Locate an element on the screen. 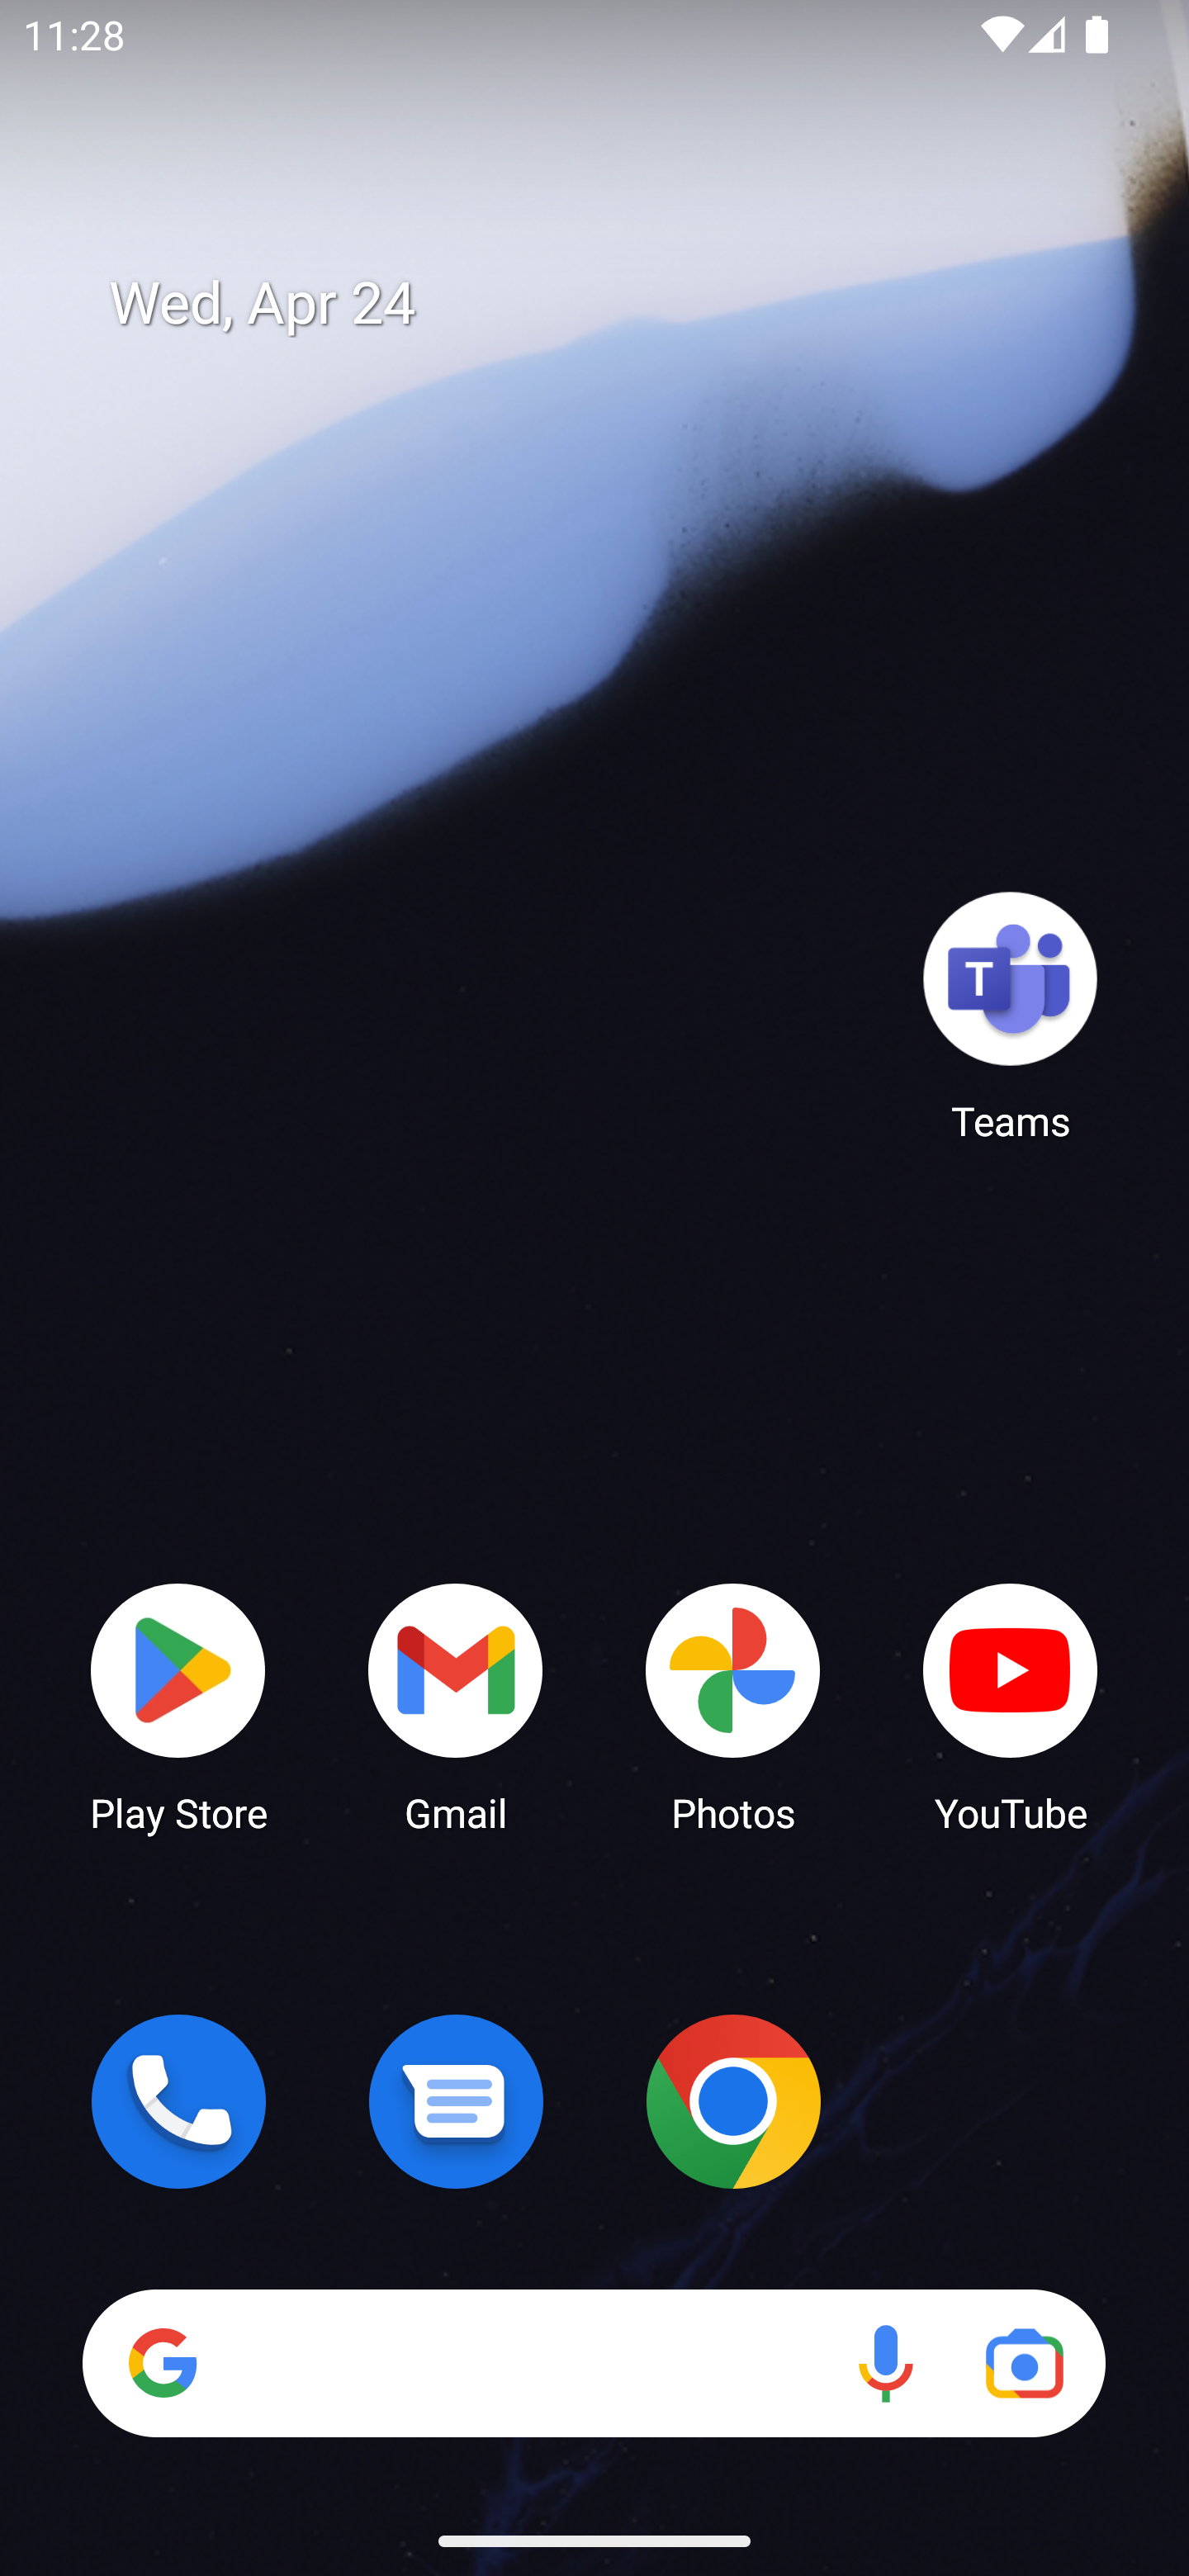 This screenshot has height=2576, width=1189. Photos is located at coordinates (733, 1706).